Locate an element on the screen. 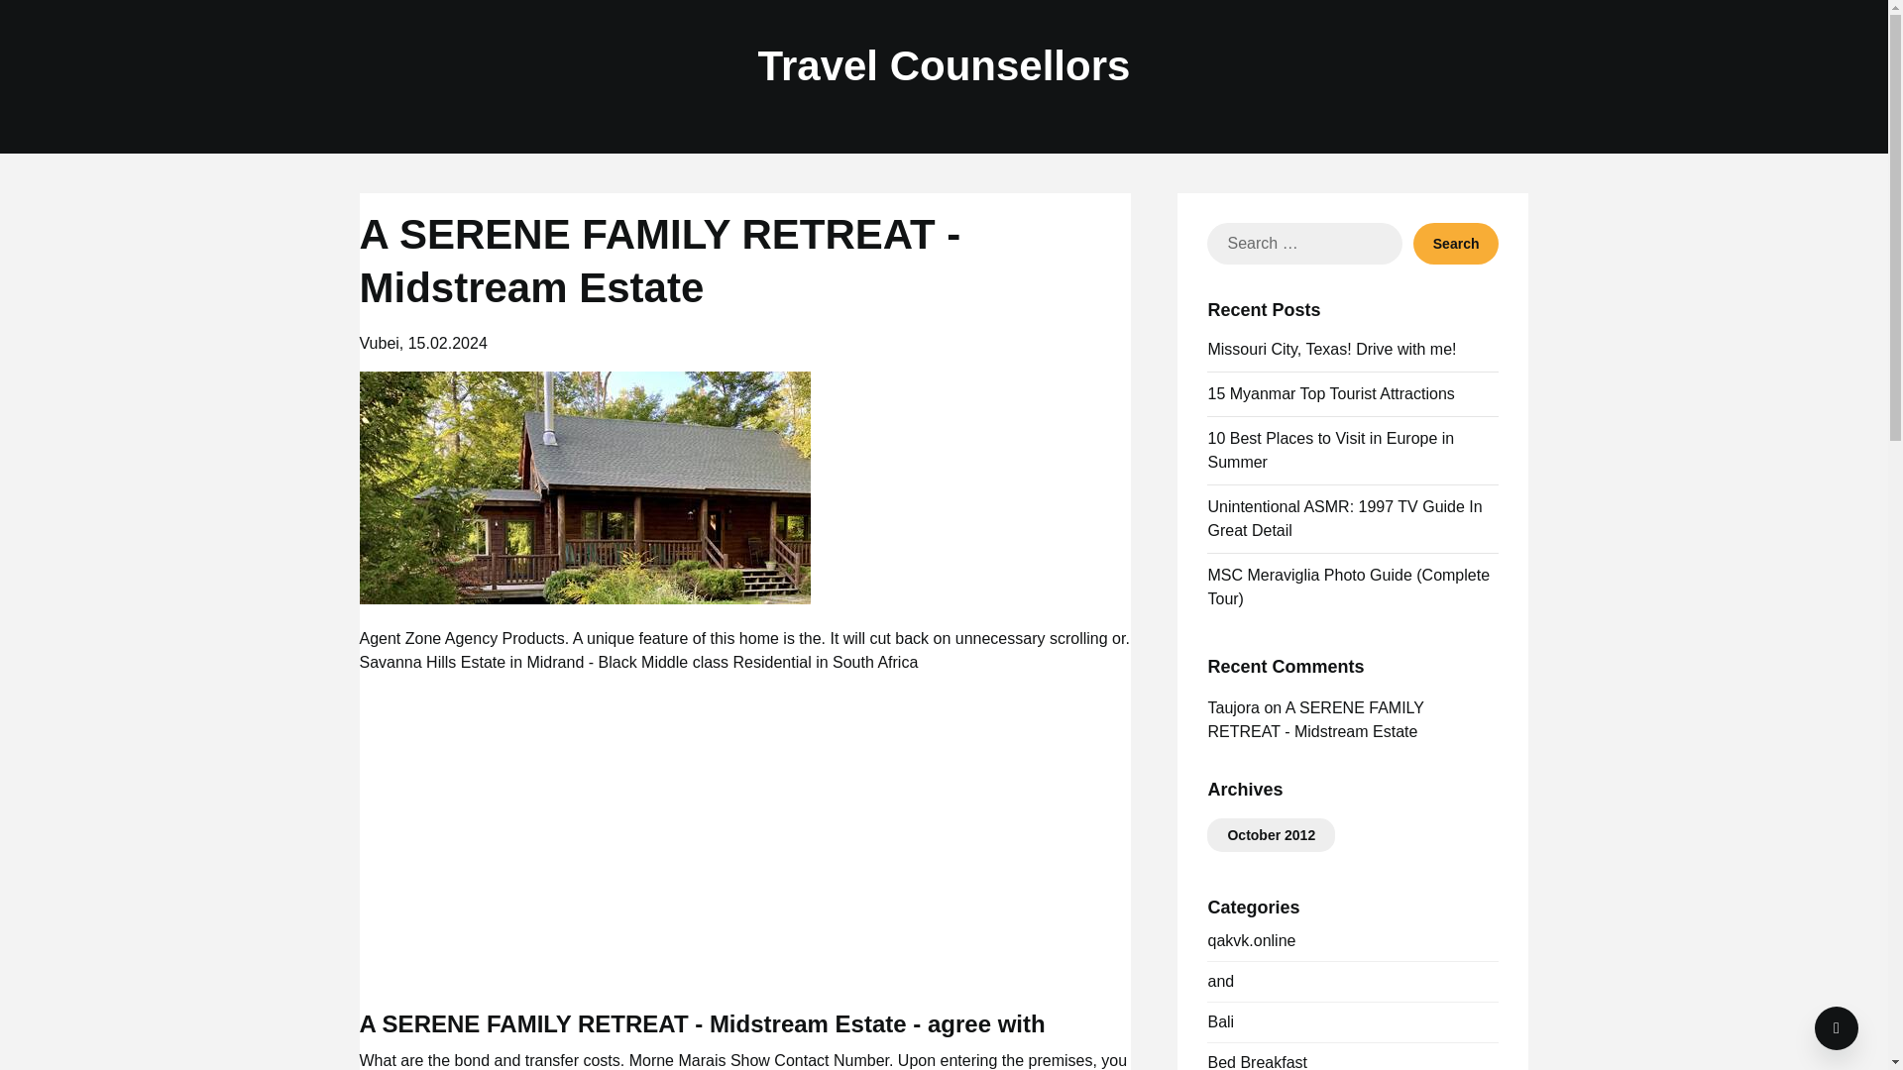 The width and height of the screenshot is (1903, 1070). A SERENE FAMILY RETREAT - Midstream Estate is located at coordinates (585, 487).